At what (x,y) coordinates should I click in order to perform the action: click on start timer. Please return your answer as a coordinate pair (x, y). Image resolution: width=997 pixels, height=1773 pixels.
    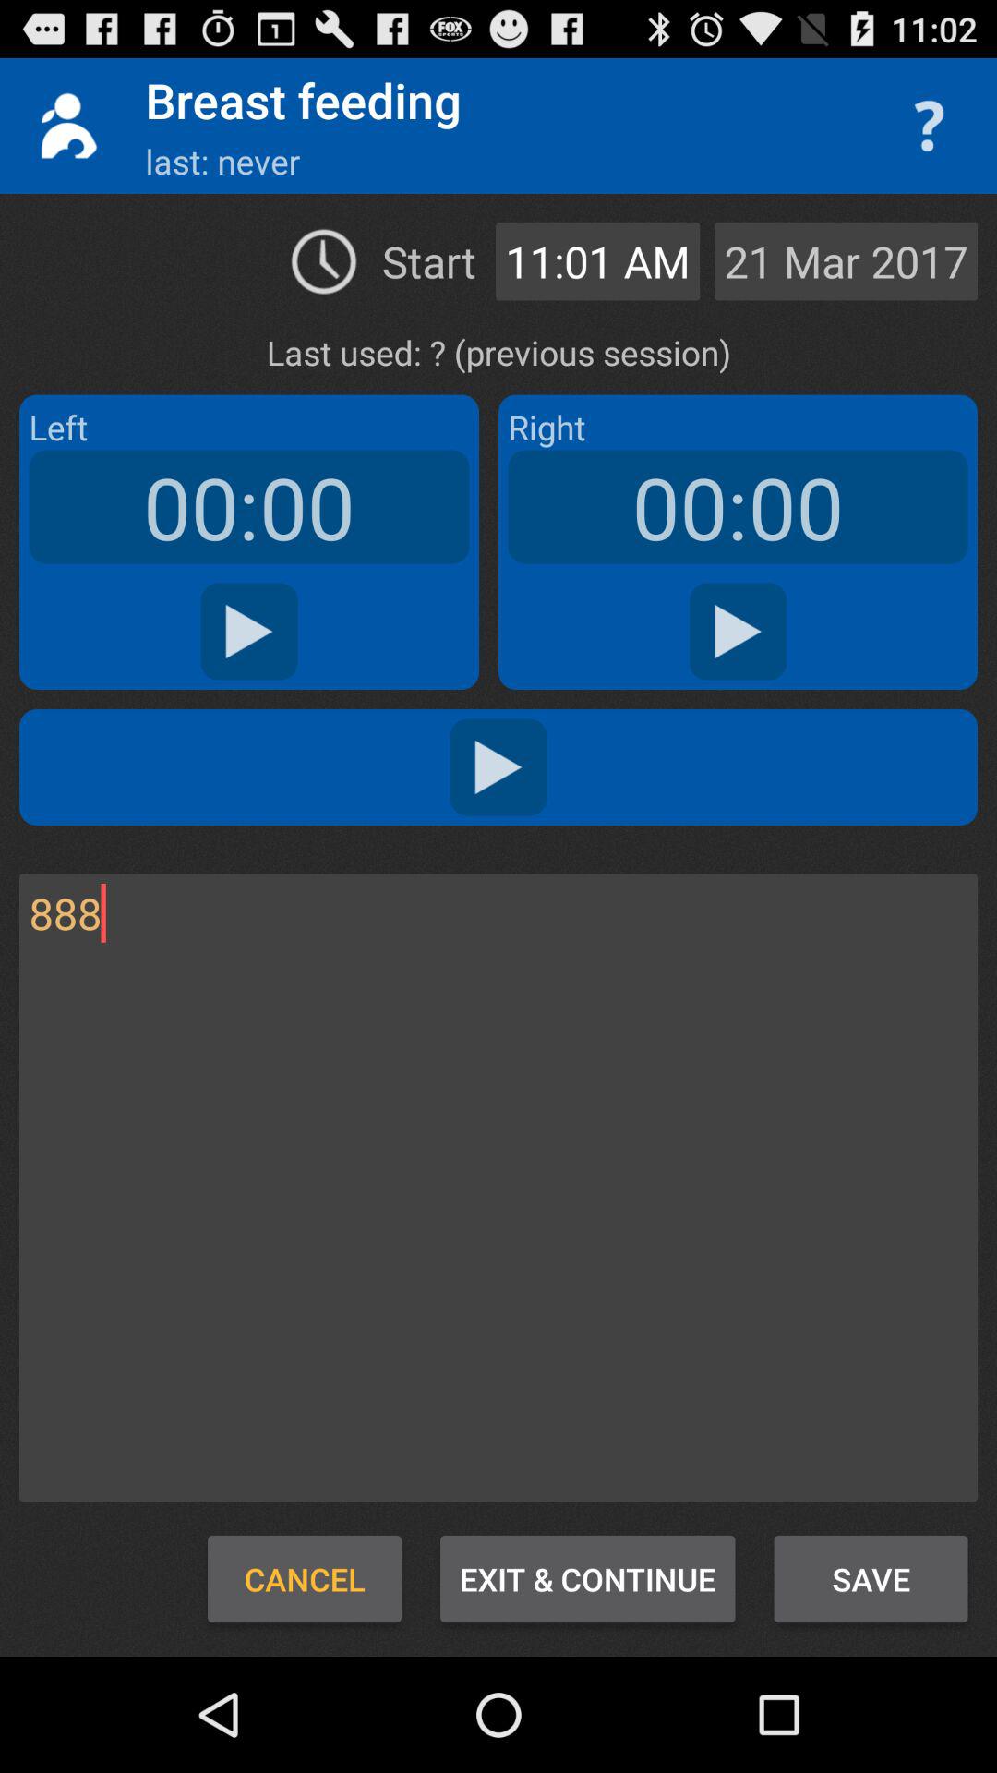
    Looking at the image, I should click on (739, 632).